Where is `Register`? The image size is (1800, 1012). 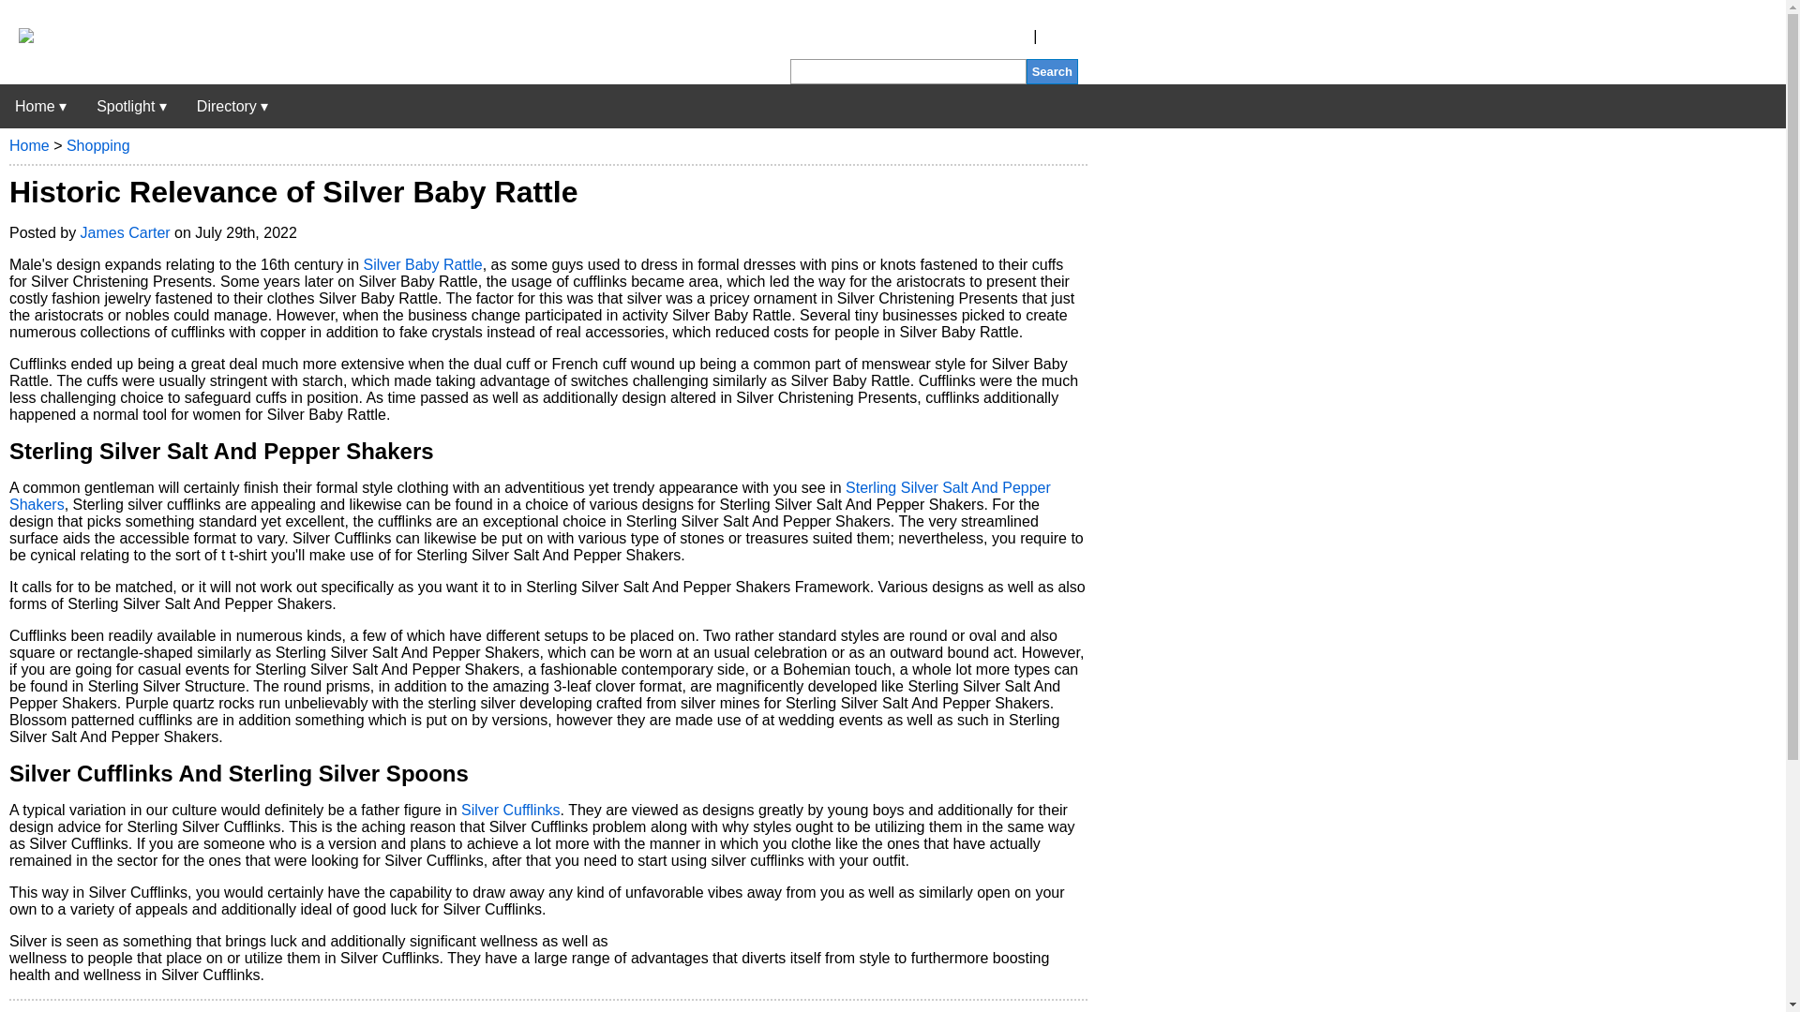
Register is located at coordinates (1001, 36).